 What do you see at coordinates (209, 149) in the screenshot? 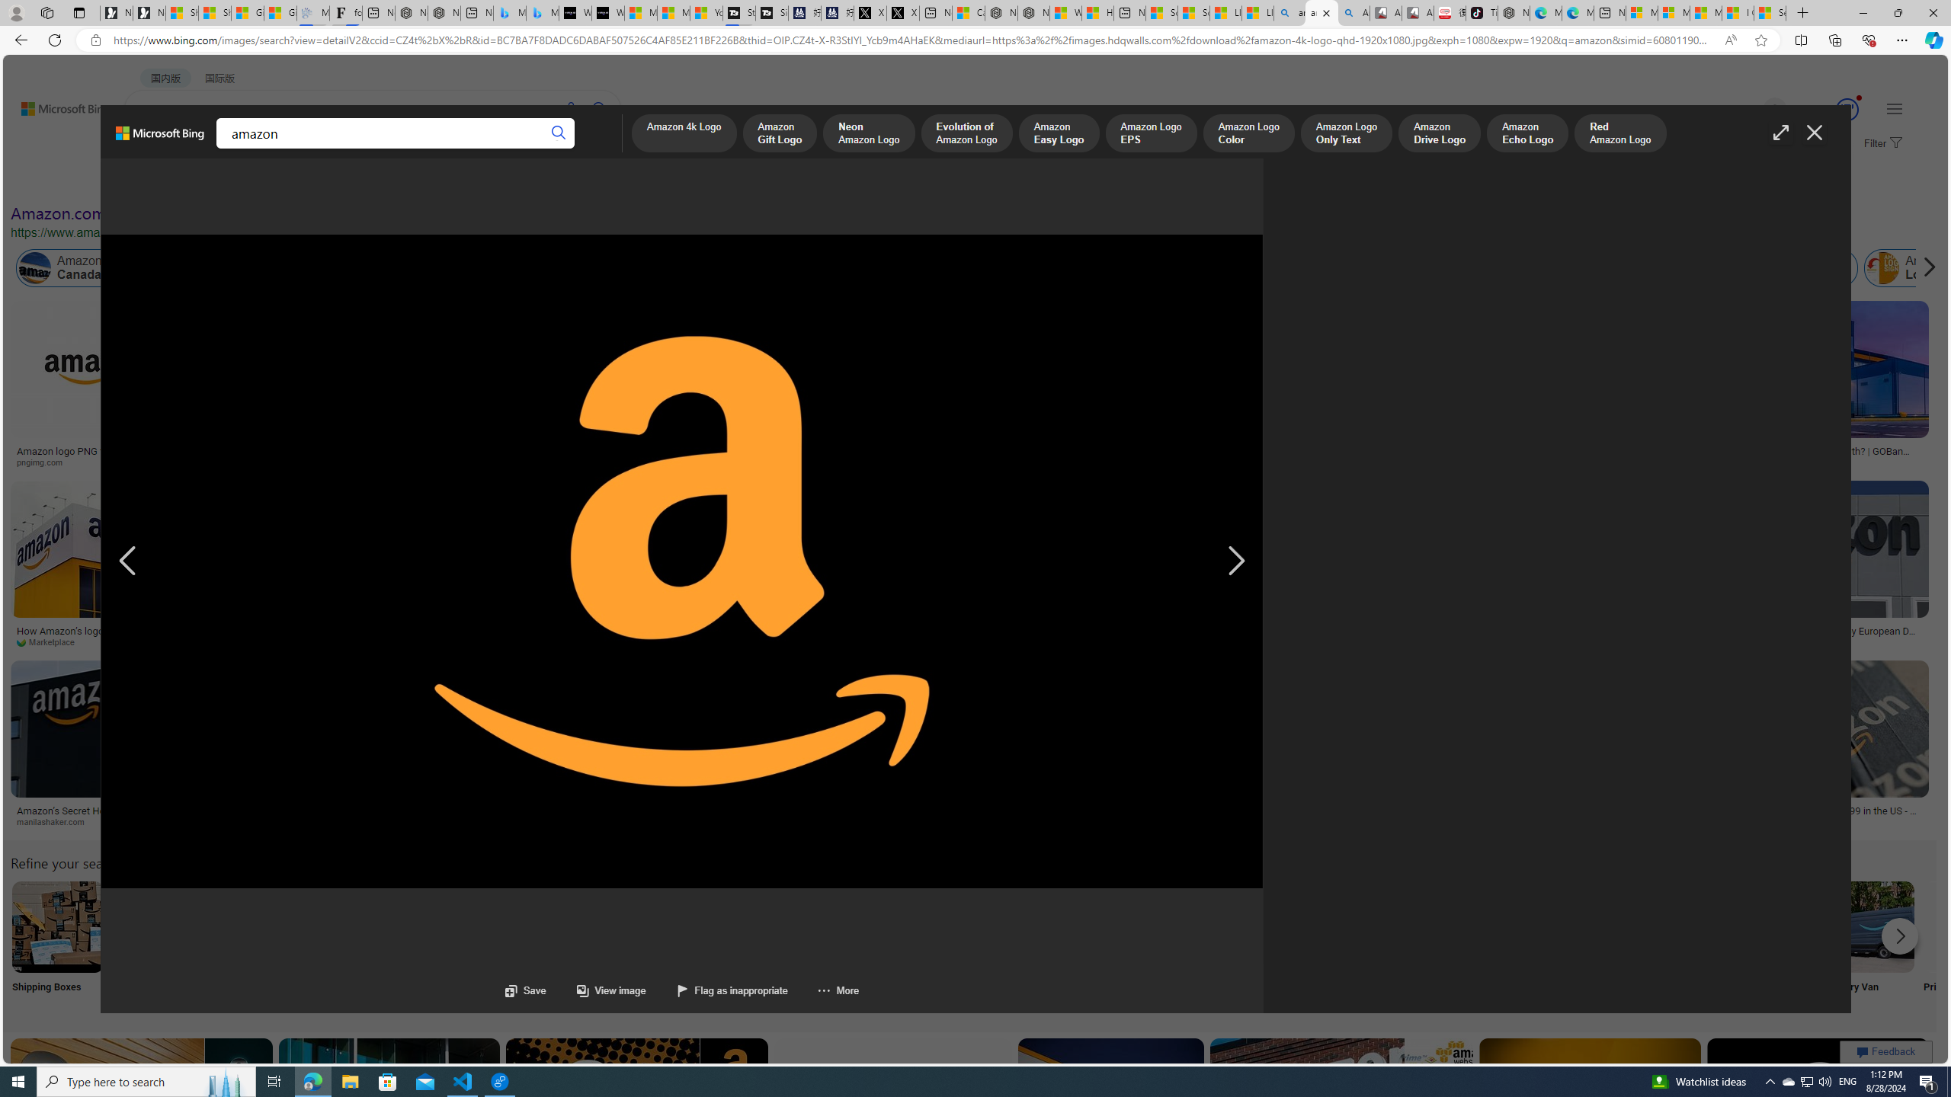
I see `IMAGES` at bounding box center [209, 149].